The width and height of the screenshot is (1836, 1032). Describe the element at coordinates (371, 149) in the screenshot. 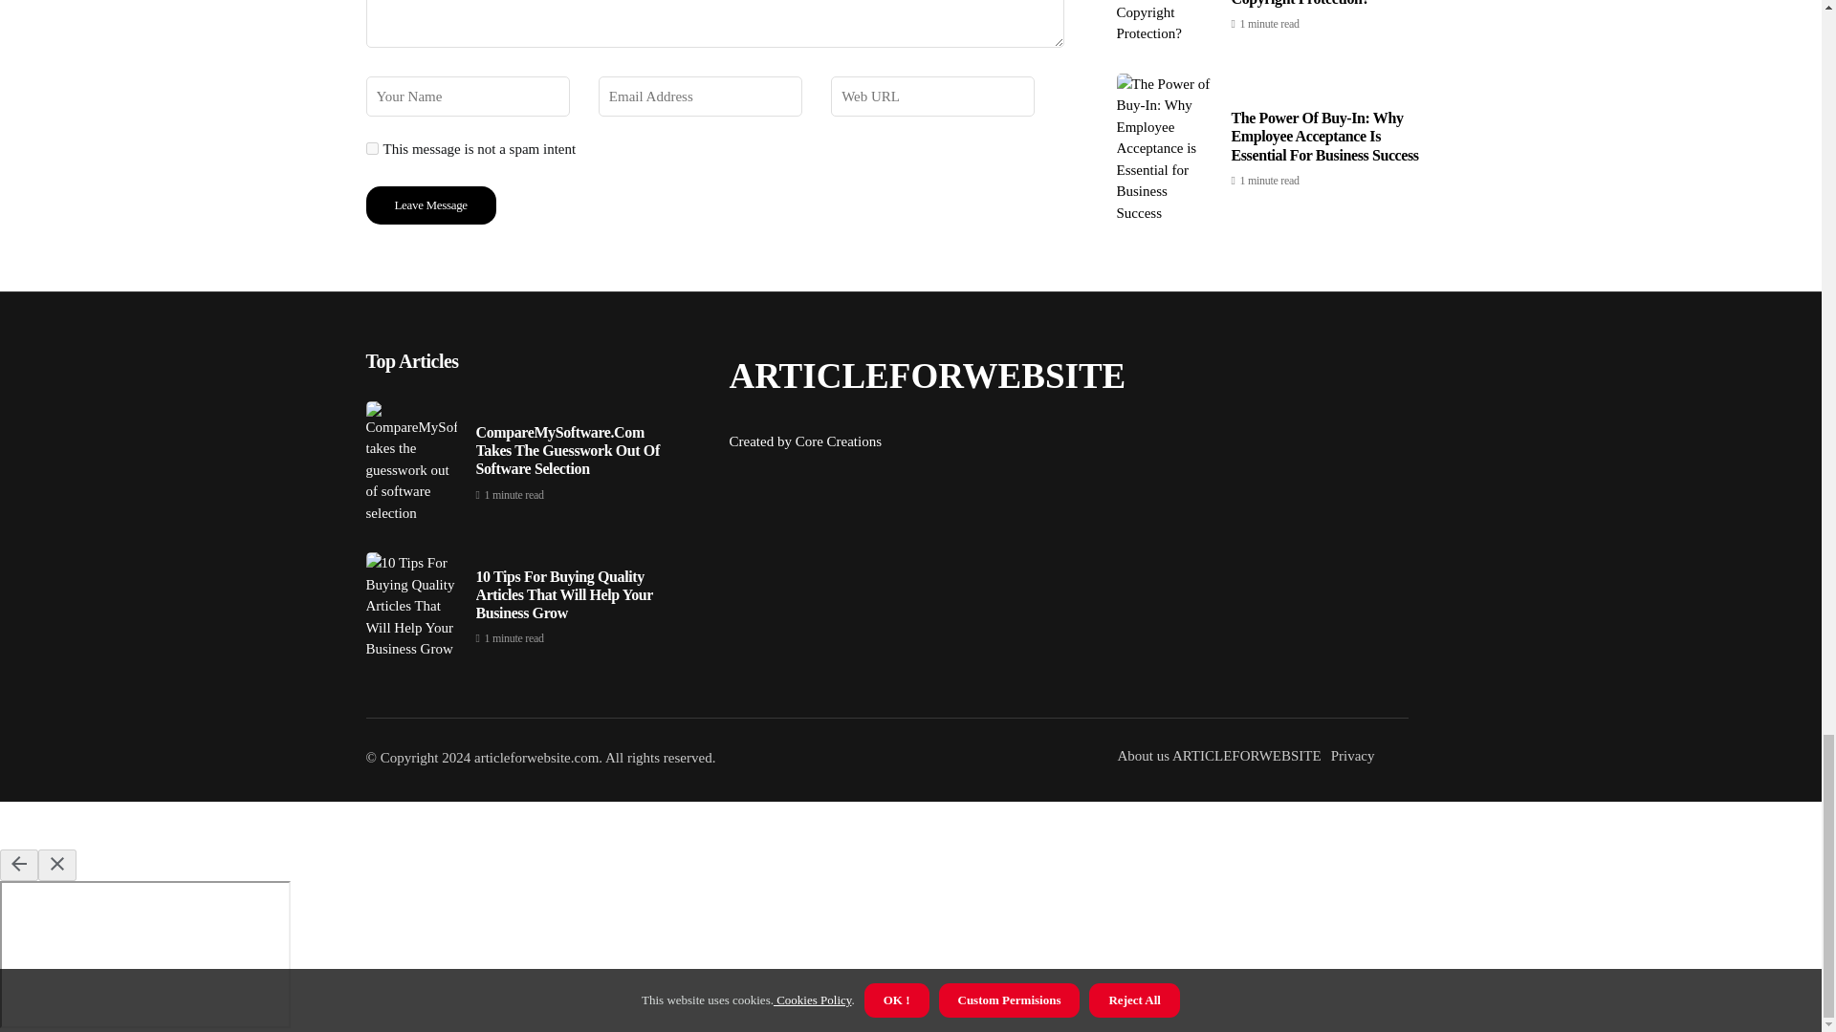

I see `yes` at that location.